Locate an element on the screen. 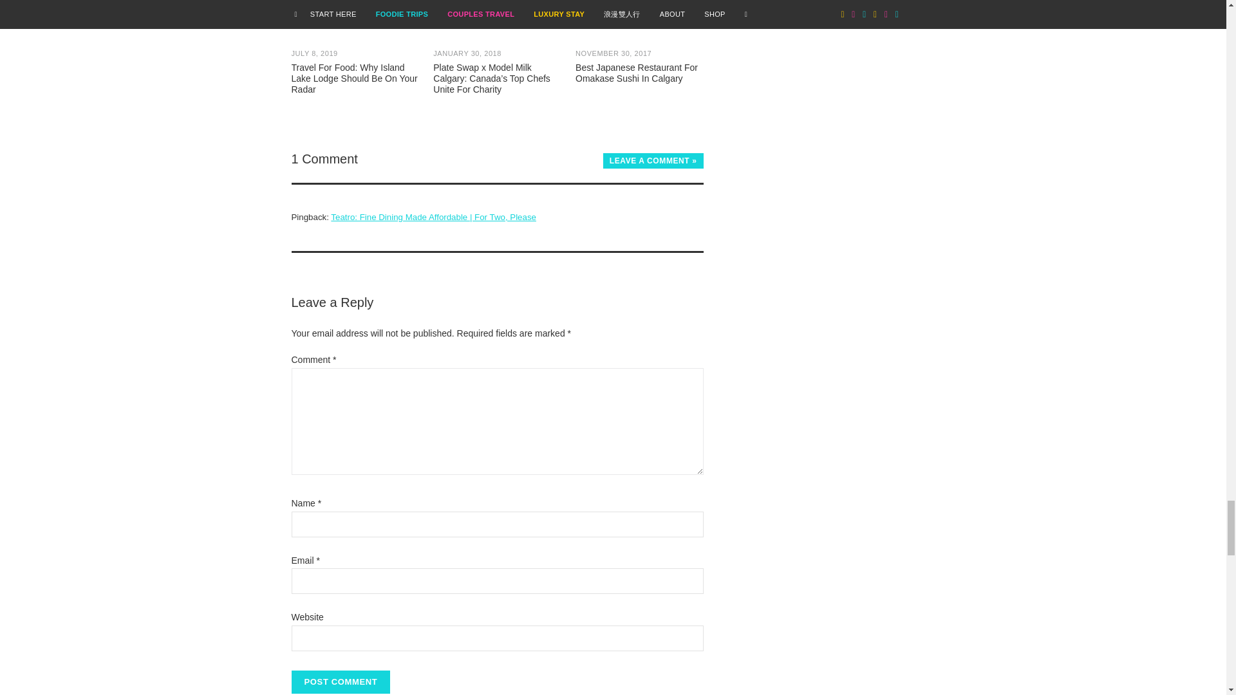 The image size is (1236, 695). Post Comment is located at coordinates (340, 682).